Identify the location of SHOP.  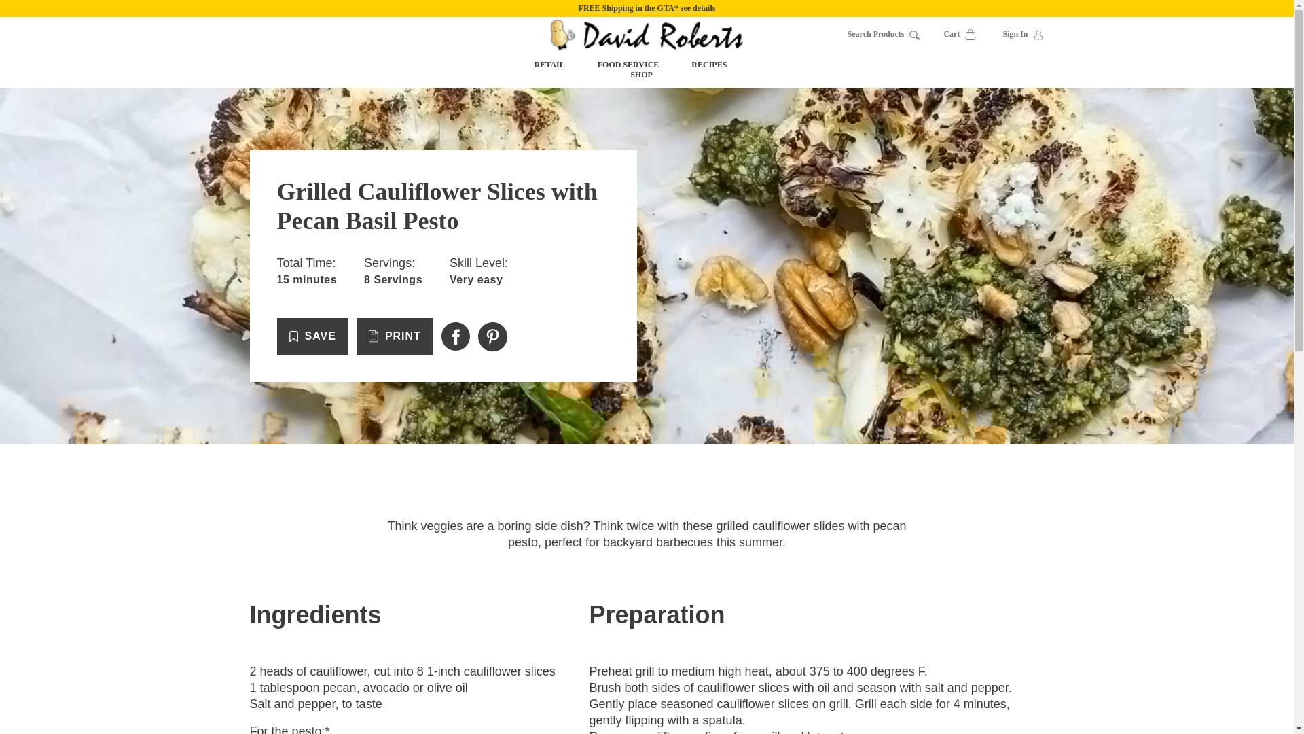
(647, 75).